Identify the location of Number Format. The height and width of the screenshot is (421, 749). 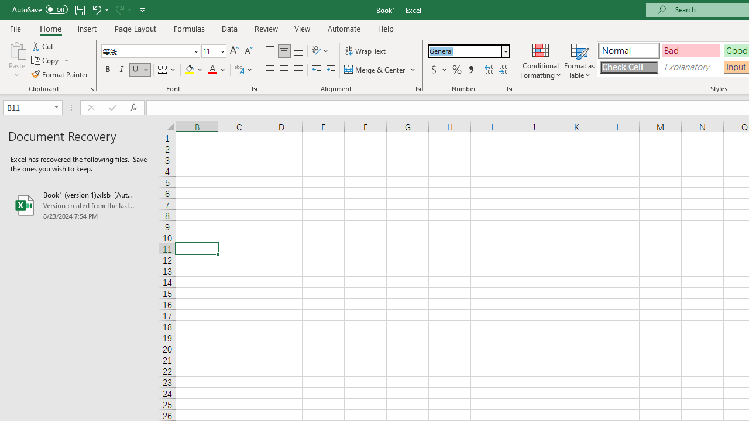
(465, 51).